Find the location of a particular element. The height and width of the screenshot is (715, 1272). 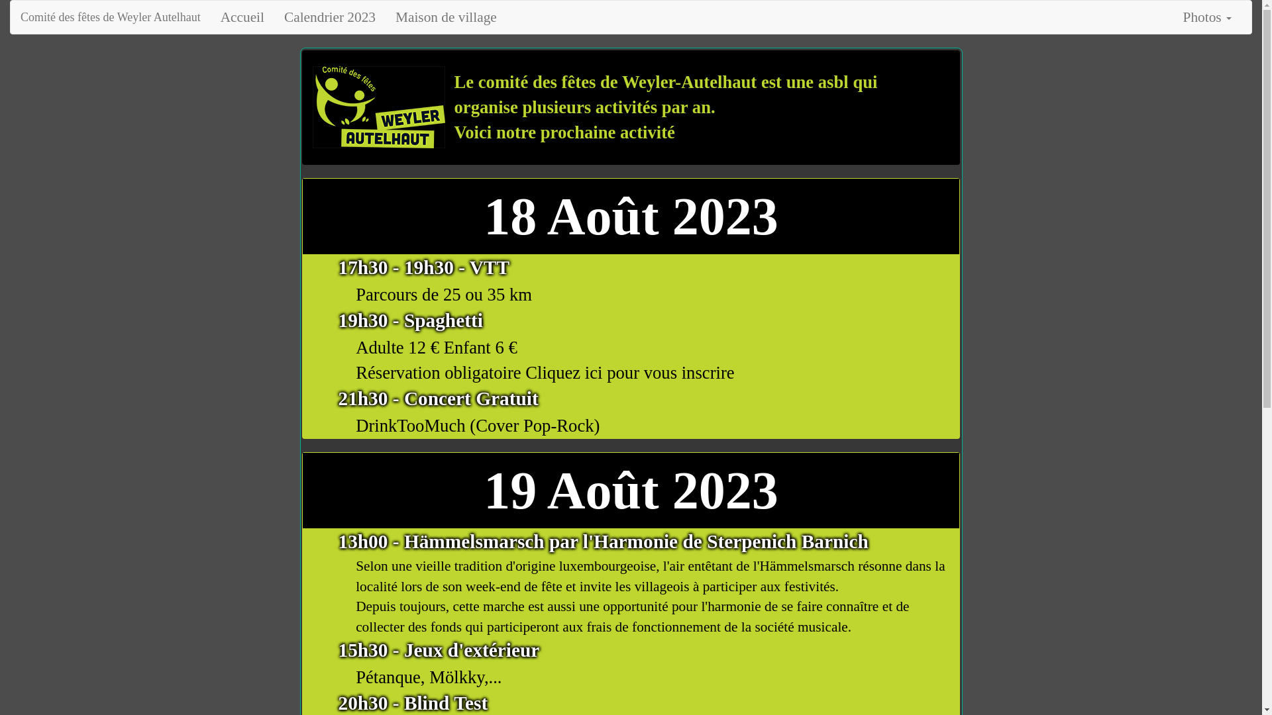

Calendrier 2023 is located at coordinates (330, 17).